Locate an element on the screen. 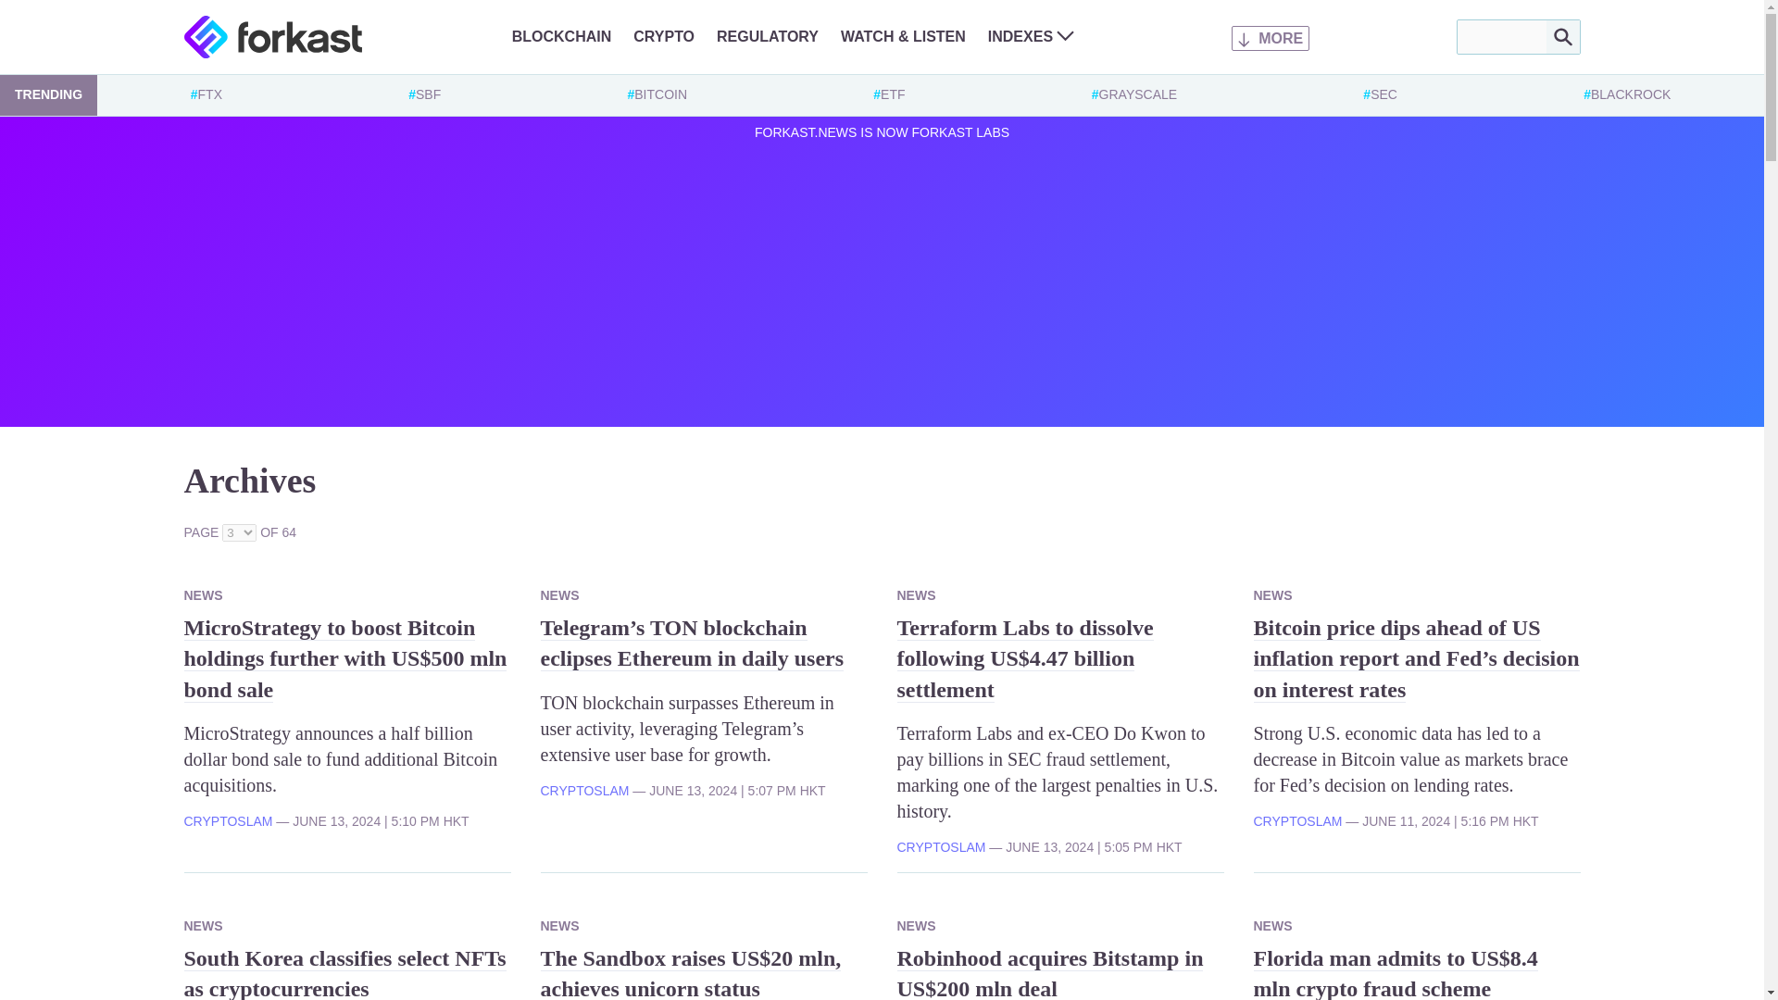 The width and height of the screenshot is (1778, 1000). Posts by CryptoSlam is located at coordinates (584, 790).